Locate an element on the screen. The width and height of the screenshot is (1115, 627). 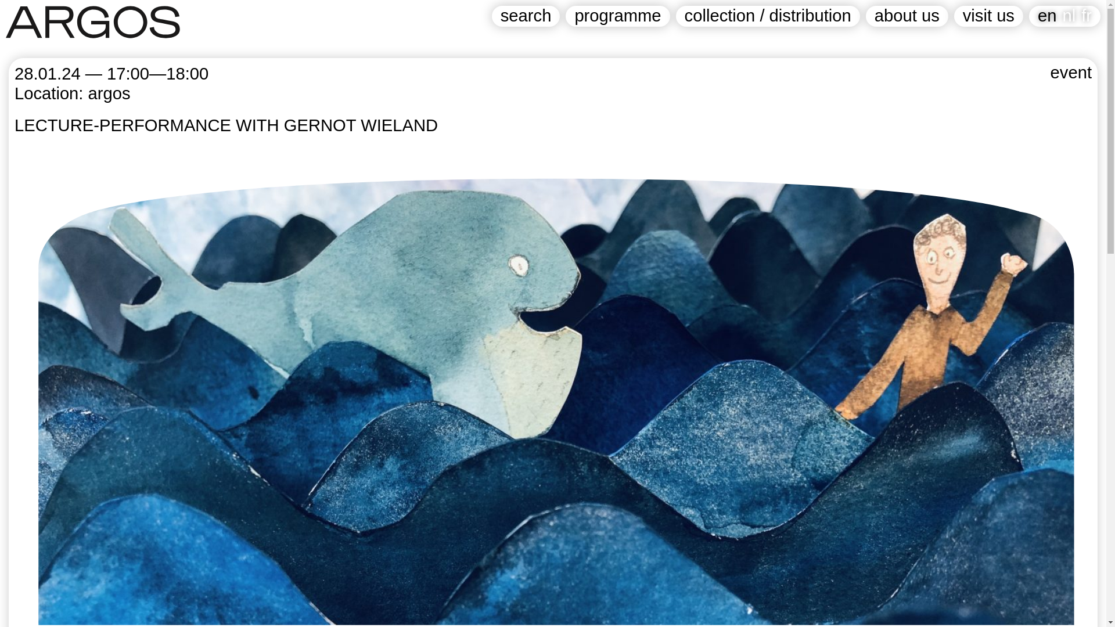
Instagram is located at coordinates (91, 592).